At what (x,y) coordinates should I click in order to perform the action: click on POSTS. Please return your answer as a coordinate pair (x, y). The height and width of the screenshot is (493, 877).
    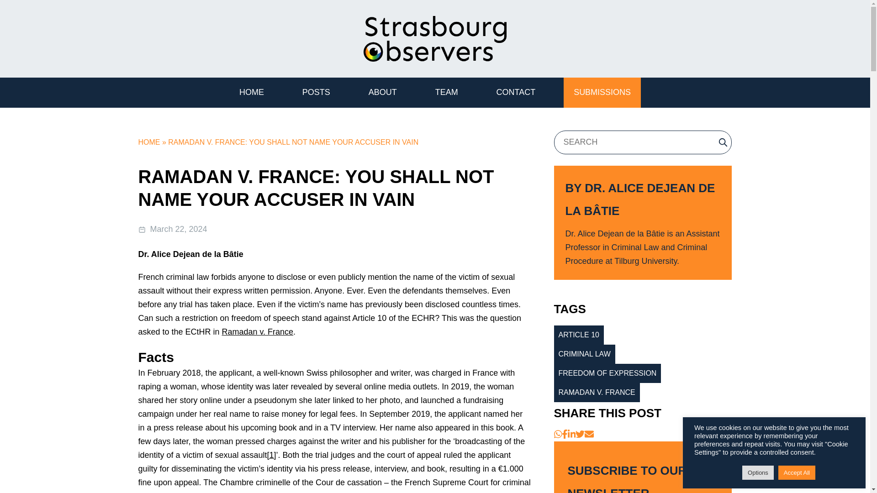
    Looking at the image, I should click on (316, 92).